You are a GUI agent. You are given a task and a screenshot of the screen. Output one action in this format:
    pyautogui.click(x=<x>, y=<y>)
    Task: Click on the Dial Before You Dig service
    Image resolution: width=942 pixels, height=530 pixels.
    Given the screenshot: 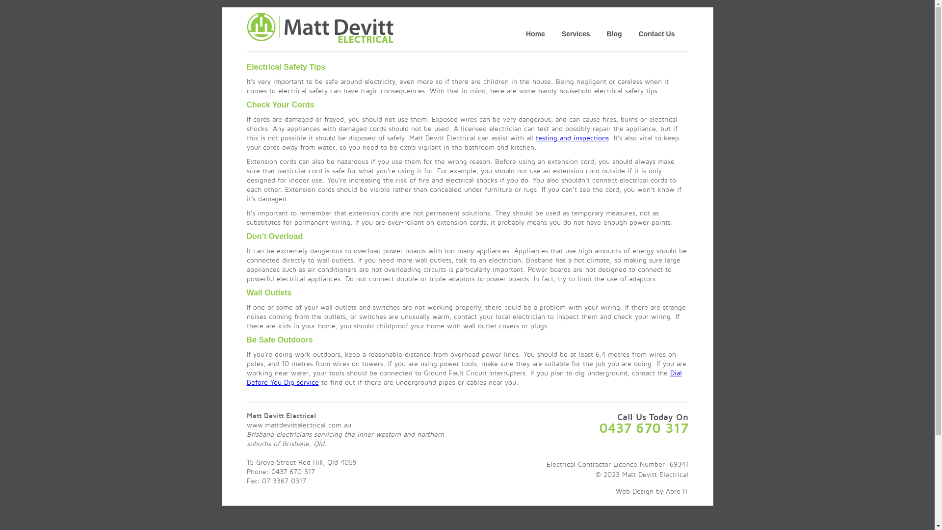 What is the action you would take?
    pyautogui.click(x=464, y=377)
    